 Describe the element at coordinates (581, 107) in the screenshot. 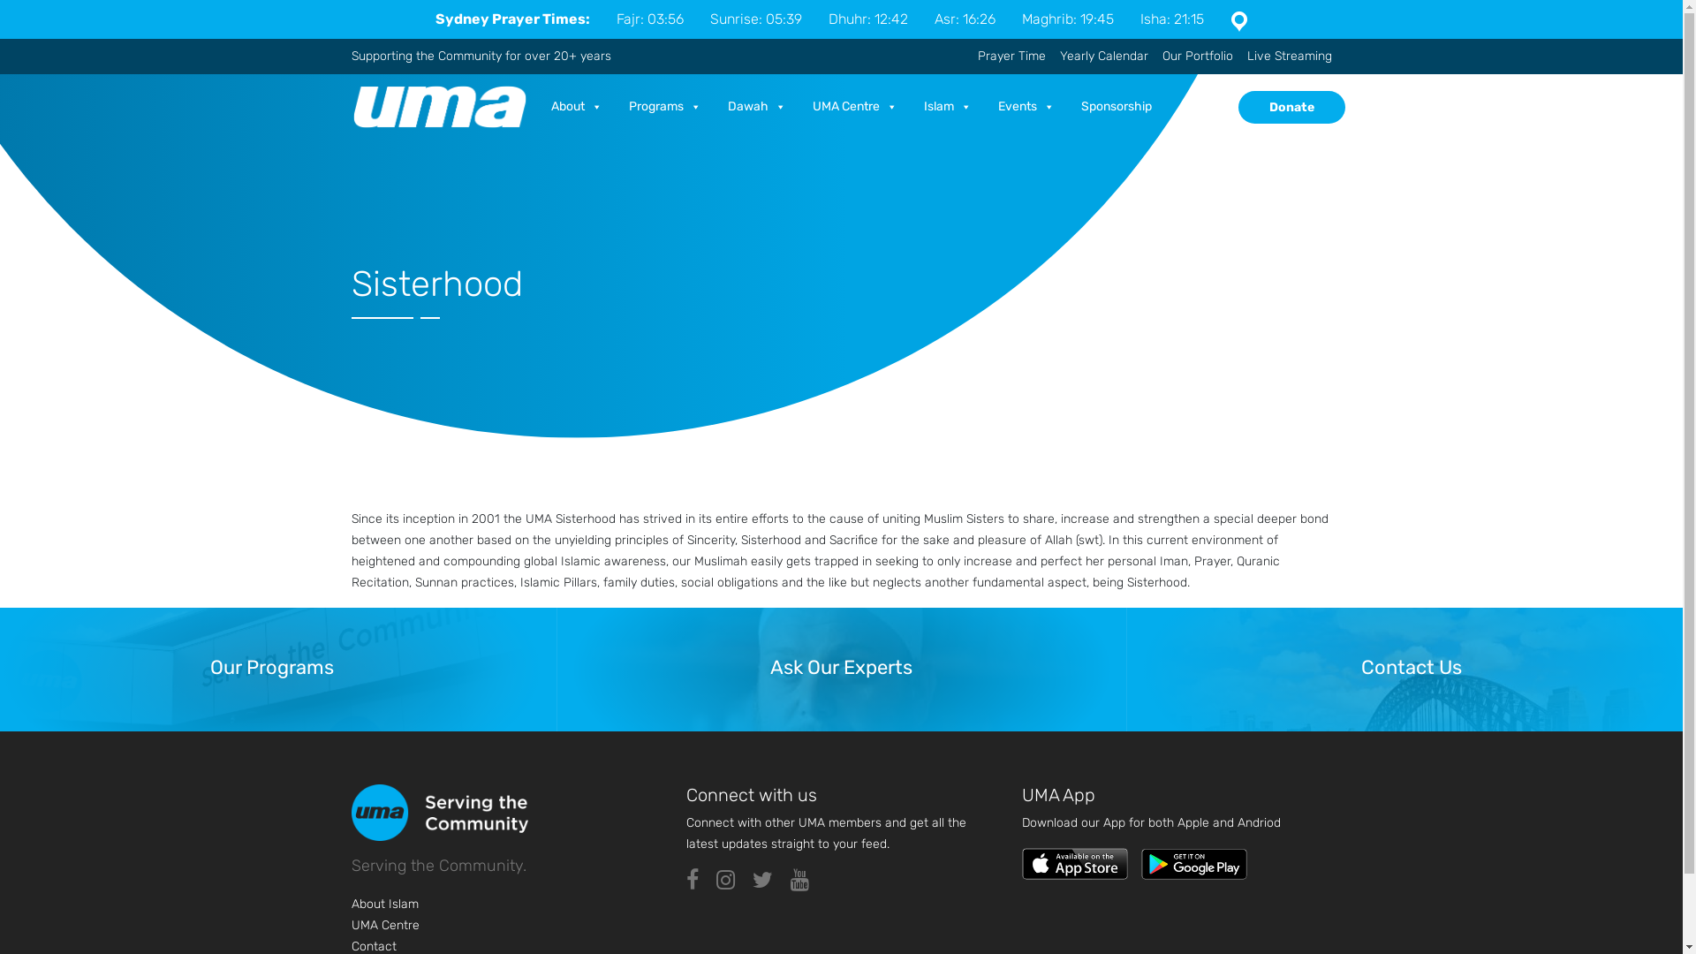

I see `About` at that location.